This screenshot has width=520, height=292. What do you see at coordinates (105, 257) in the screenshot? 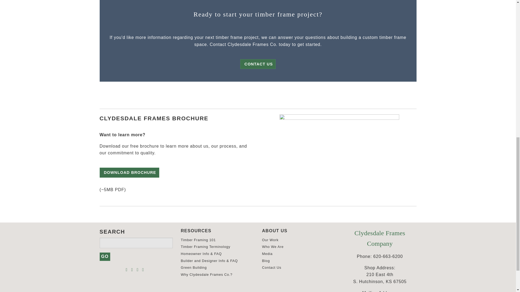
I see `Go` at bounding box center [105, 257].